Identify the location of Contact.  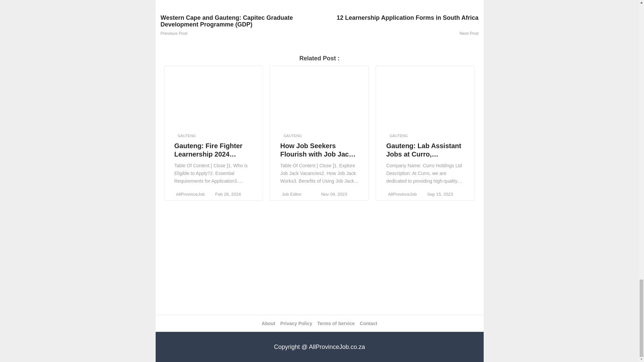
(369, 323).